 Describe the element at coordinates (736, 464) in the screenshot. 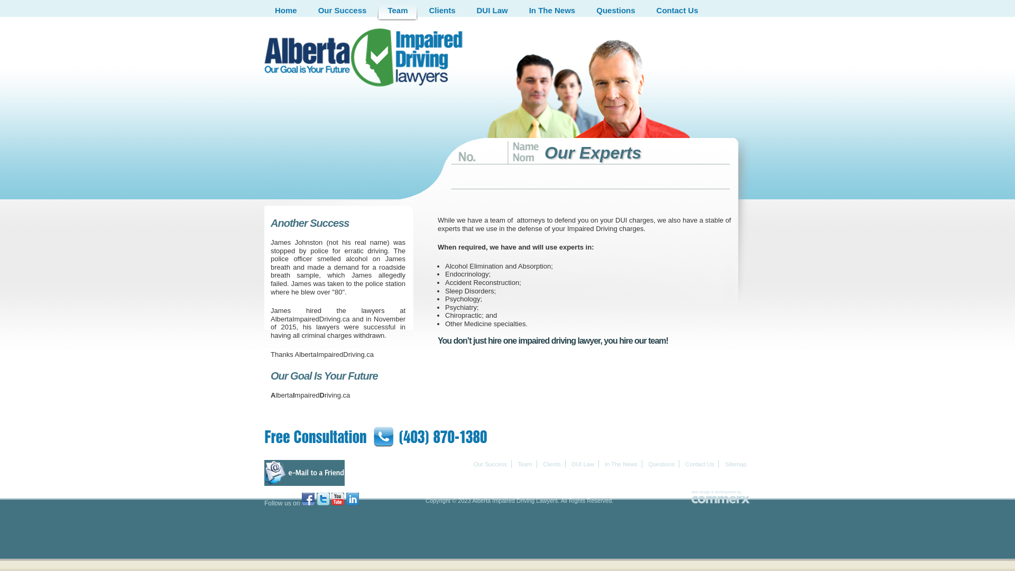

I see `Sitemap` at that location.